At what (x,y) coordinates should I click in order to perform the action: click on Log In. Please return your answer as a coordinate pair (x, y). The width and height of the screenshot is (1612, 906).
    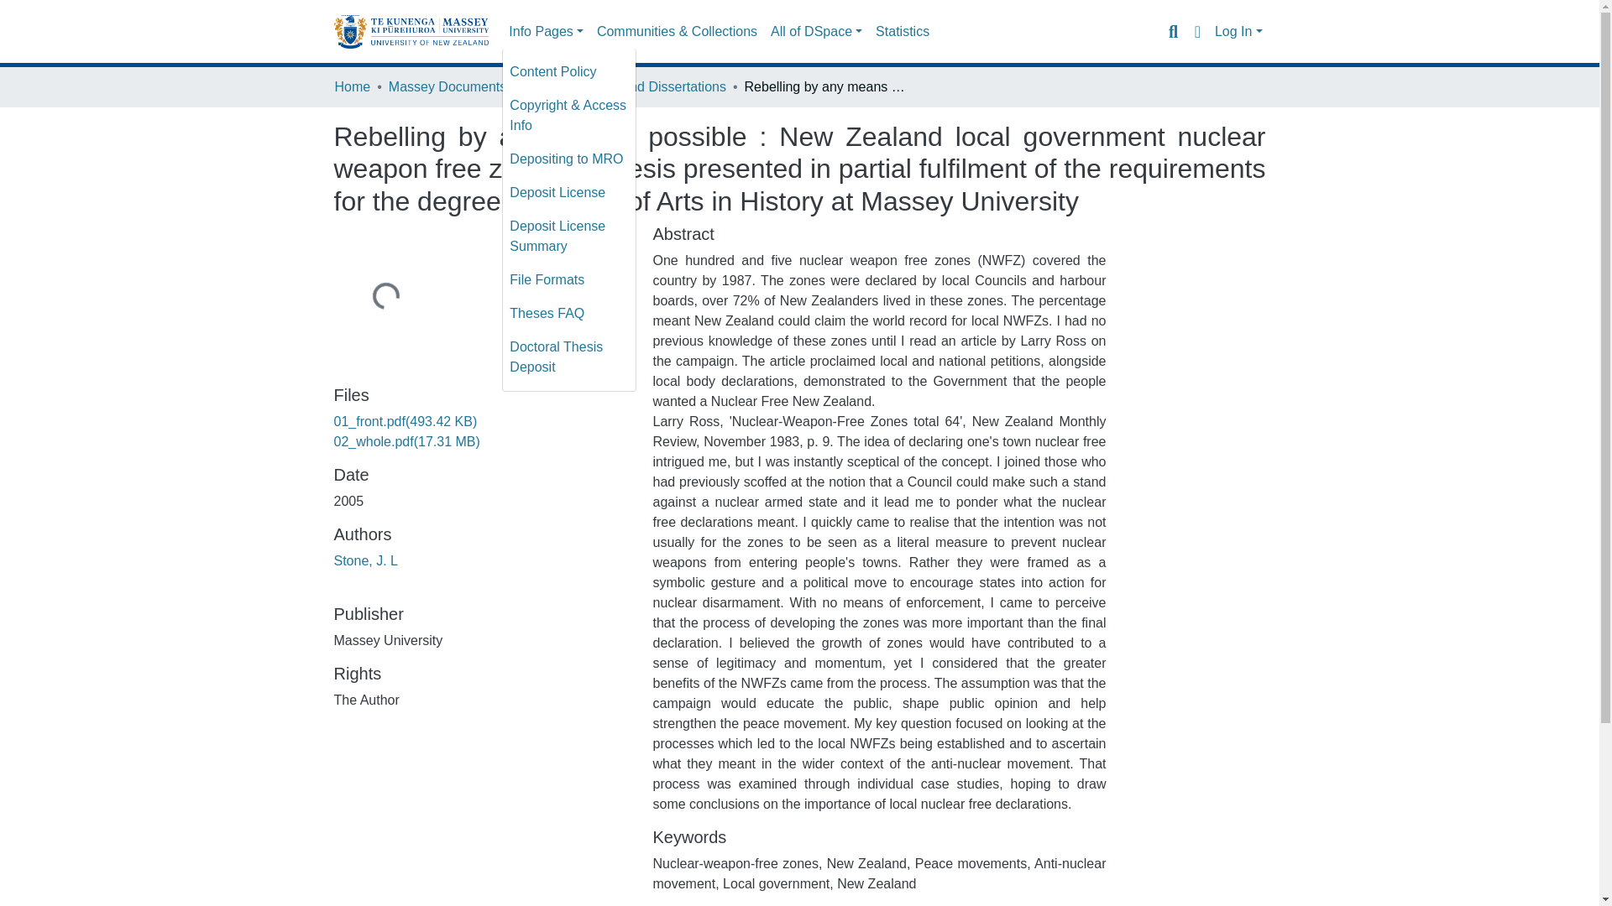
    Looking at the image, I should click on (1238, 32).